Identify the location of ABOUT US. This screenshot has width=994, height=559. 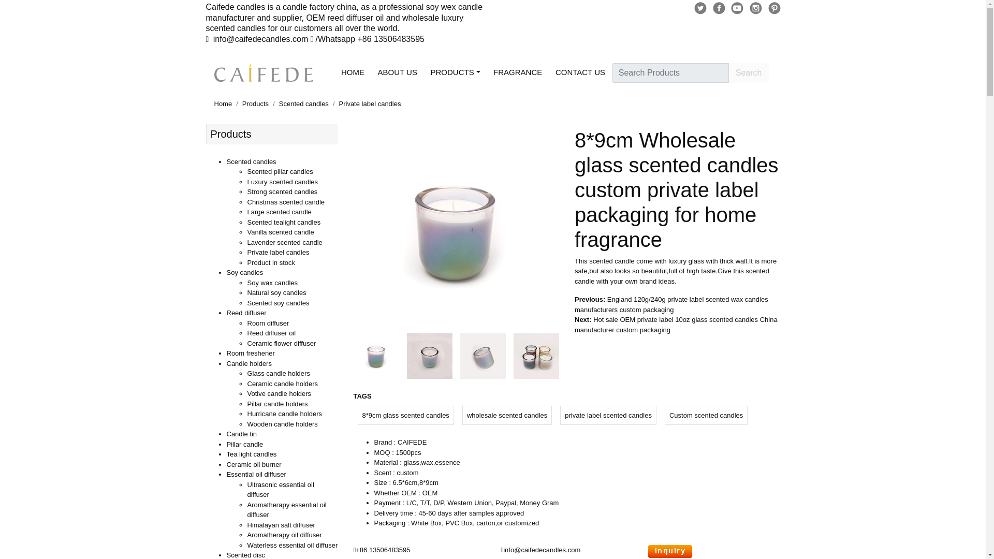
(398, 72).